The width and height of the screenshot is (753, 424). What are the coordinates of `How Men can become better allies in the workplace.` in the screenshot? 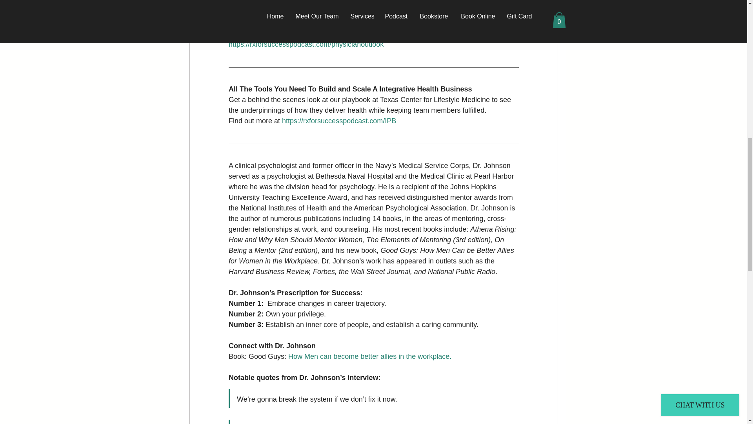 It's located at (369, 356).